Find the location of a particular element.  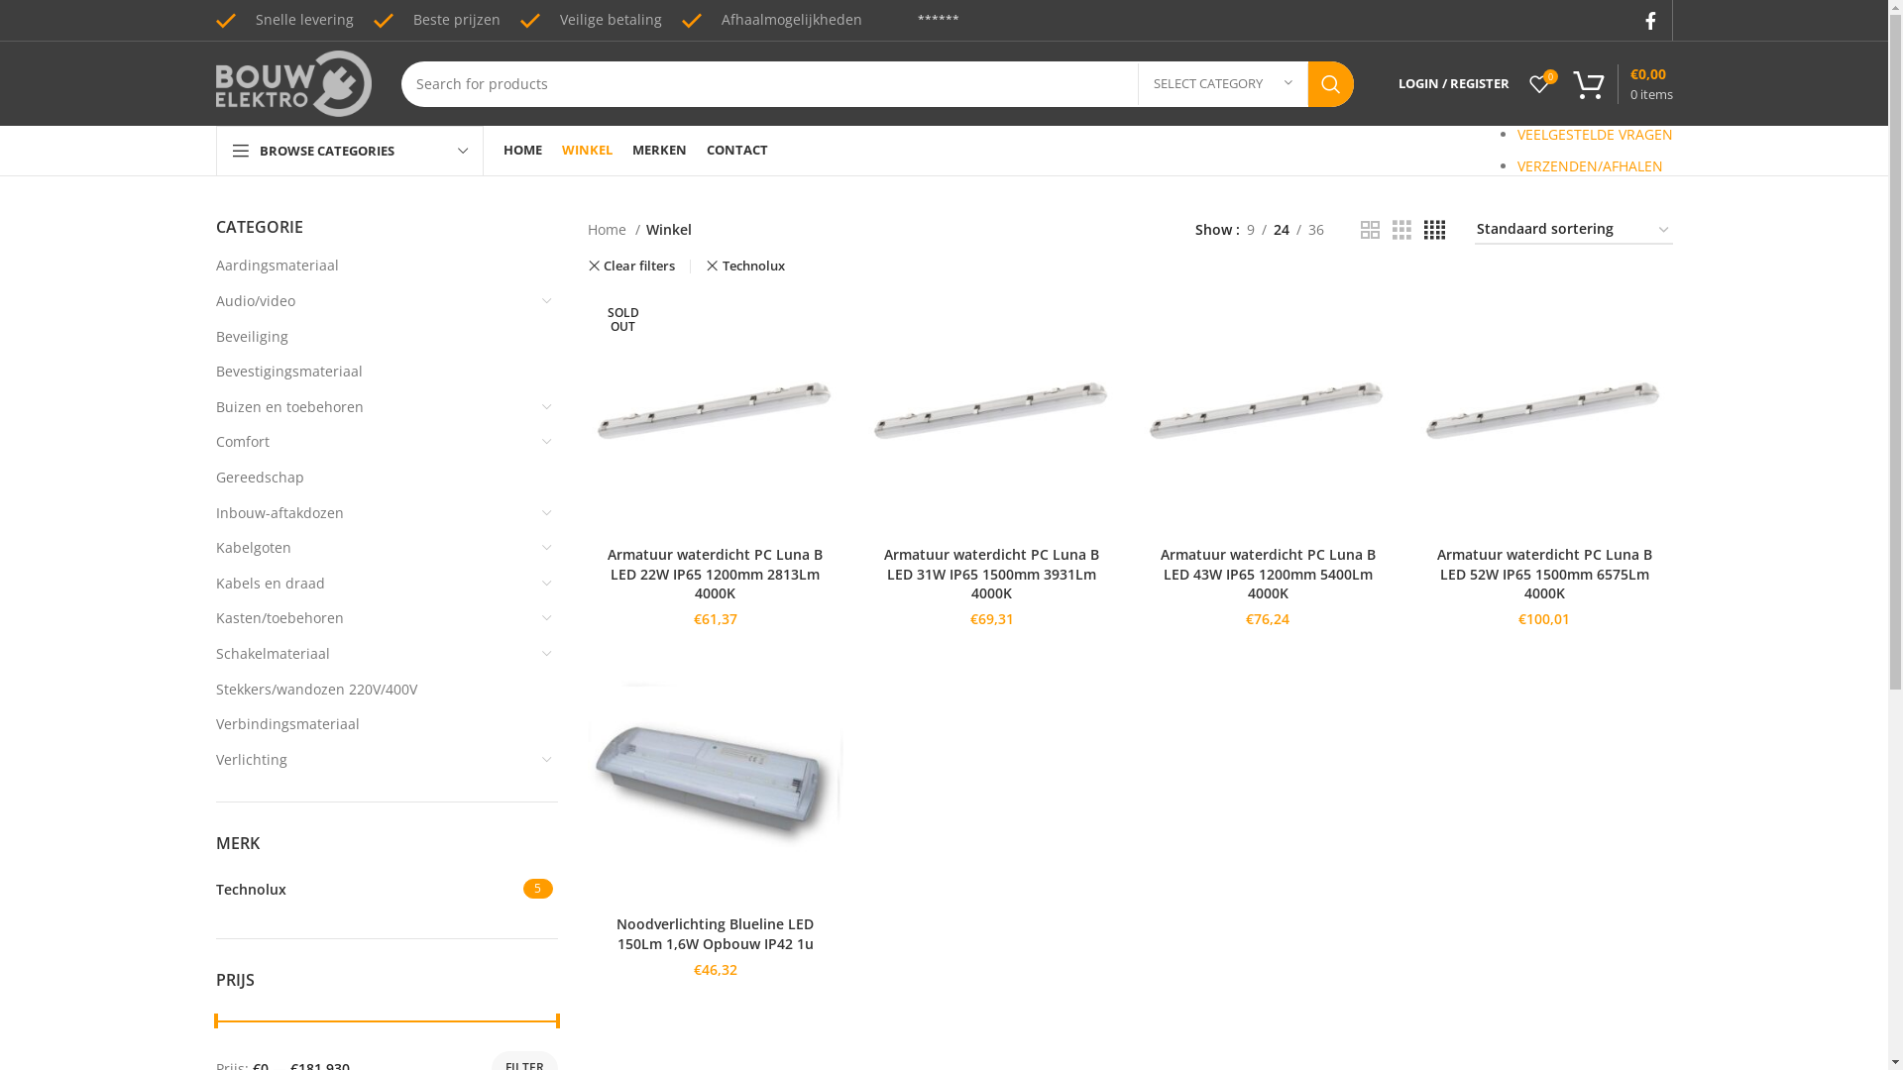

Clear filters is located at coordinates (630, 266).